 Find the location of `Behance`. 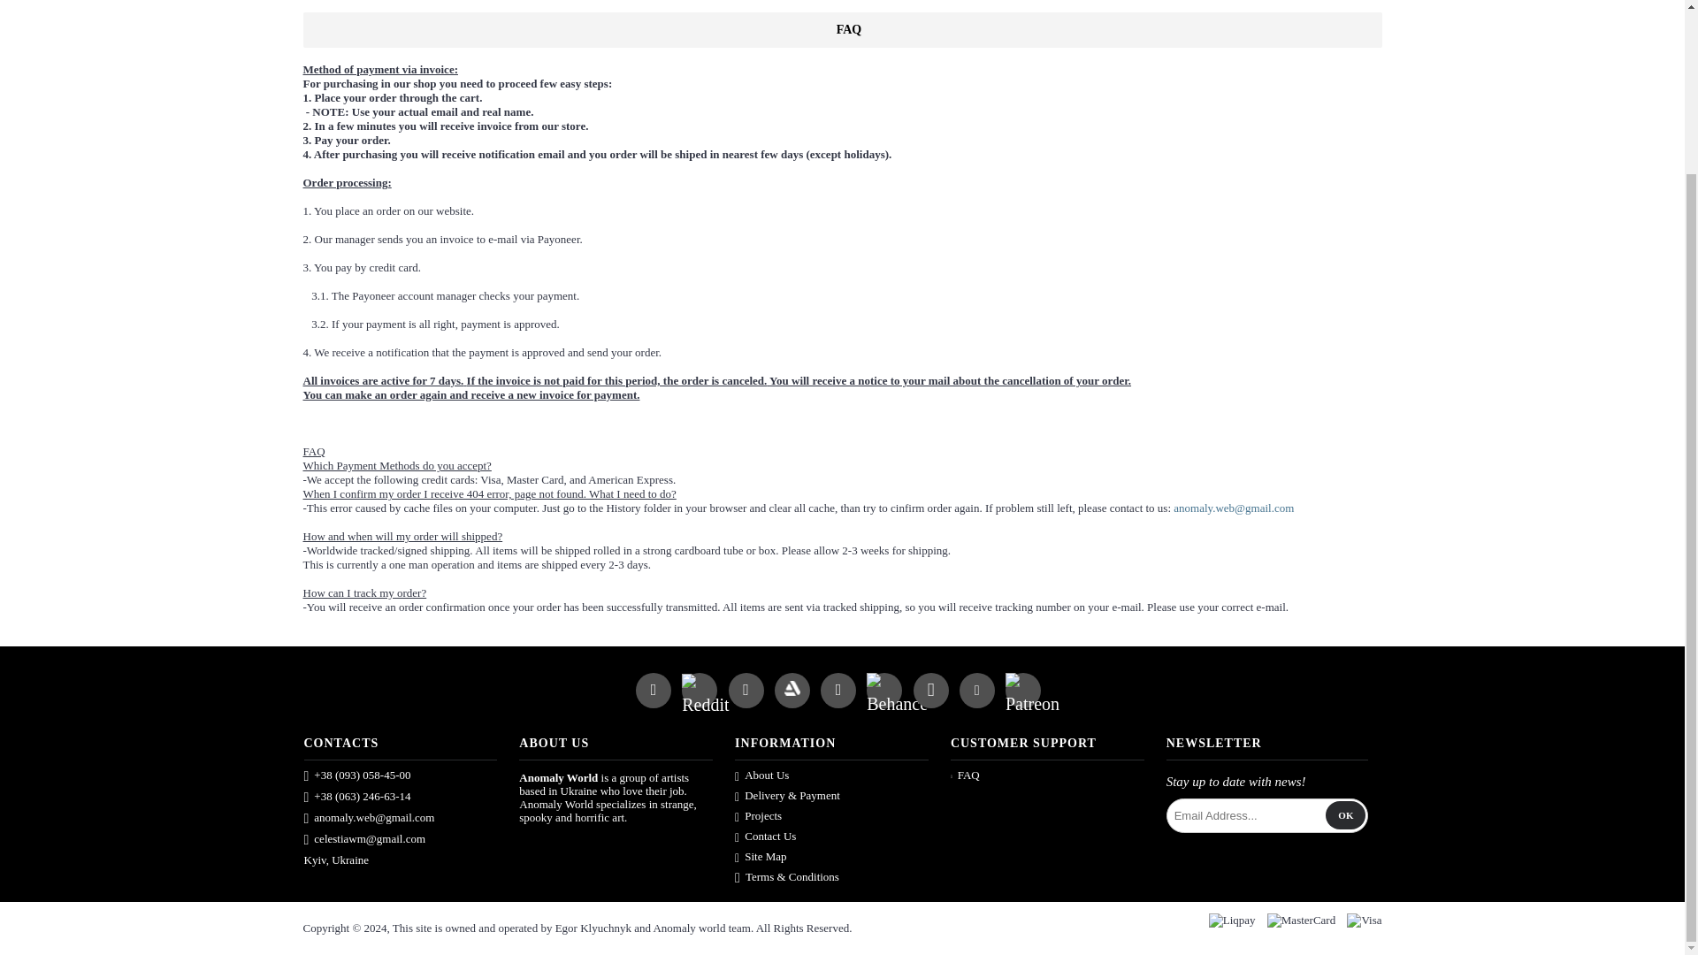

Behance is located at coordinates (897, 697).